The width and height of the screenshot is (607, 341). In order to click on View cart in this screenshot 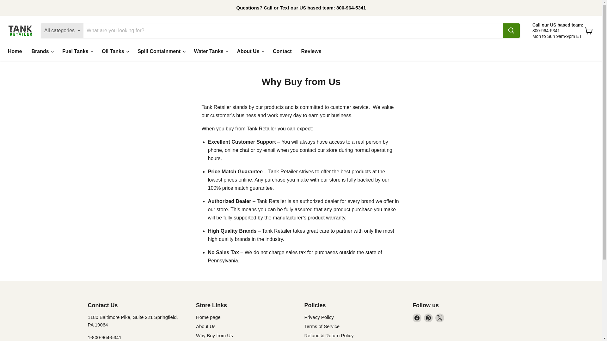, I will do `click(589, 30)`.